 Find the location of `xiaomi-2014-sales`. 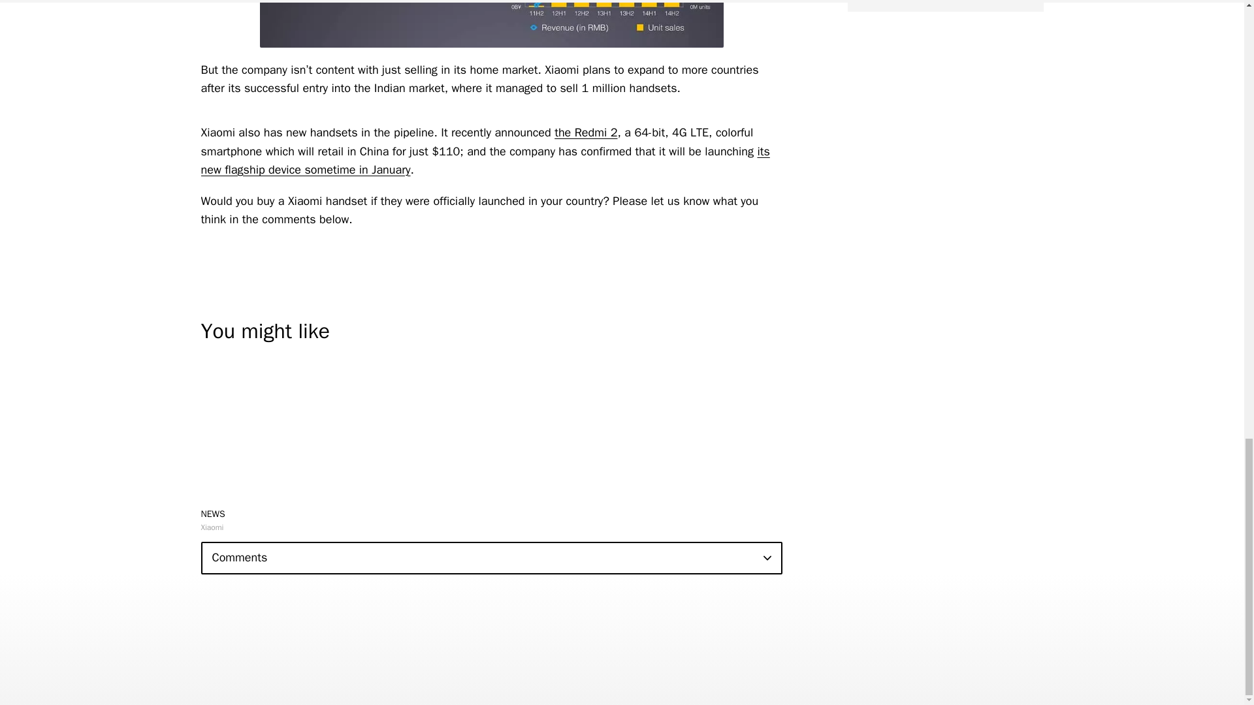

xiaomi-2014-sales is located at coordinates (491, 23).